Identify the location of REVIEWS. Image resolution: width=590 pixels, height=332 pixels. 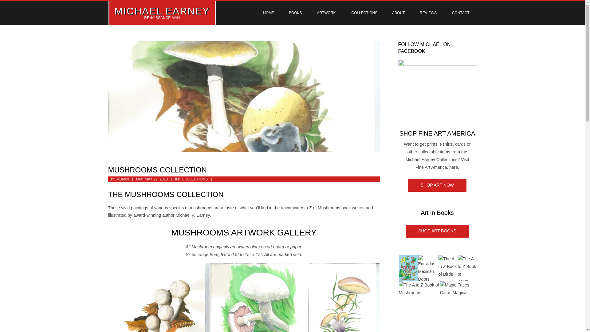
(428, 13).